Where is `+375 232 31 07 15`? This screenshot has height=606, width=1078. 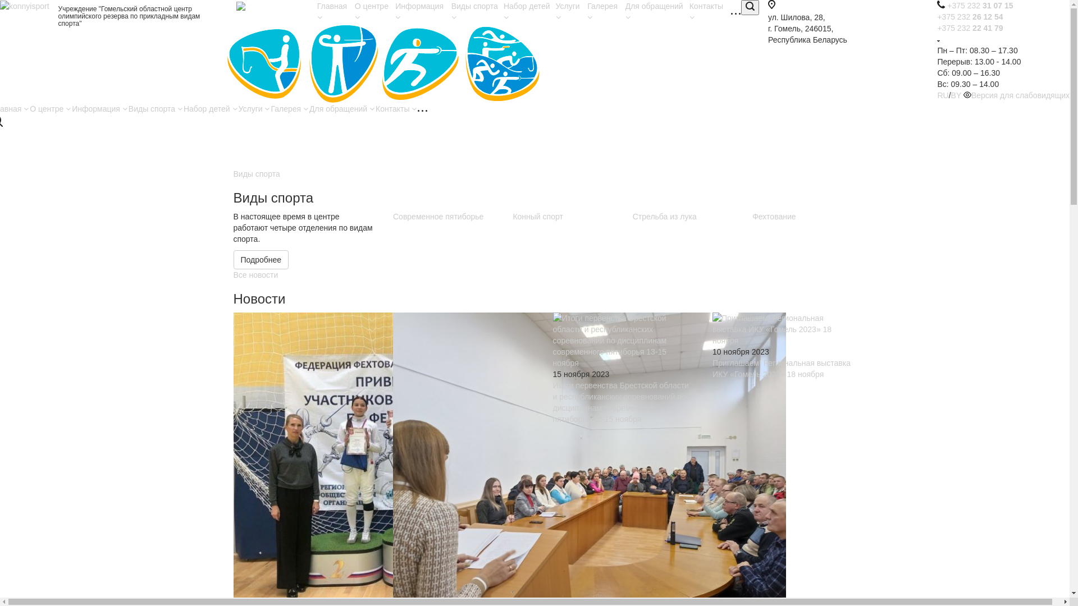
+375 232 31 07 15 is located at coordinates (980, 6).